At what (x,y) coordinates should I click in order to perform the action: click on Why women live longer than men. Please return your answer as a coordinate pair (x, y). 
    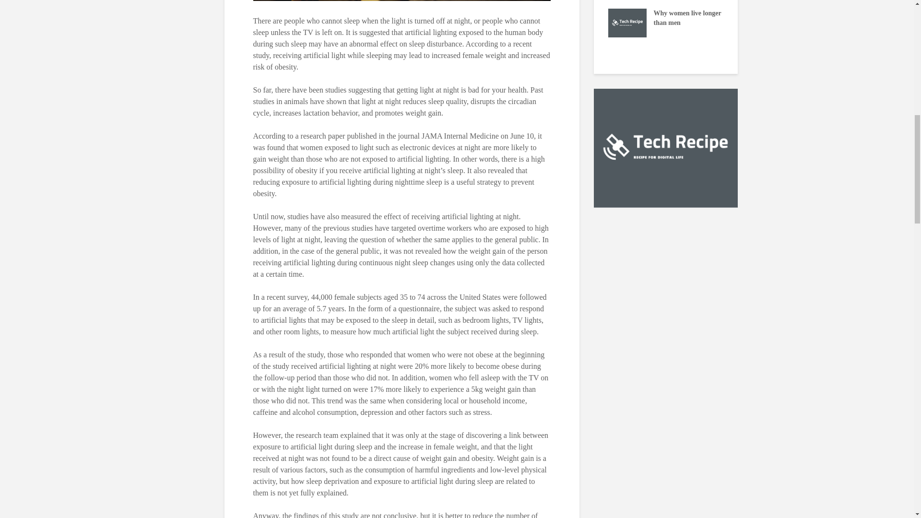
    Looking at the image, I should click on (627, 22).